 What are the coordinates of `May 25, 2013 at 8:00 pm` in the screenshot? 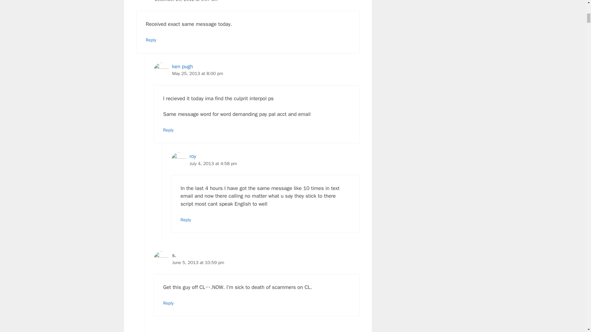 It's located at (198, 73).